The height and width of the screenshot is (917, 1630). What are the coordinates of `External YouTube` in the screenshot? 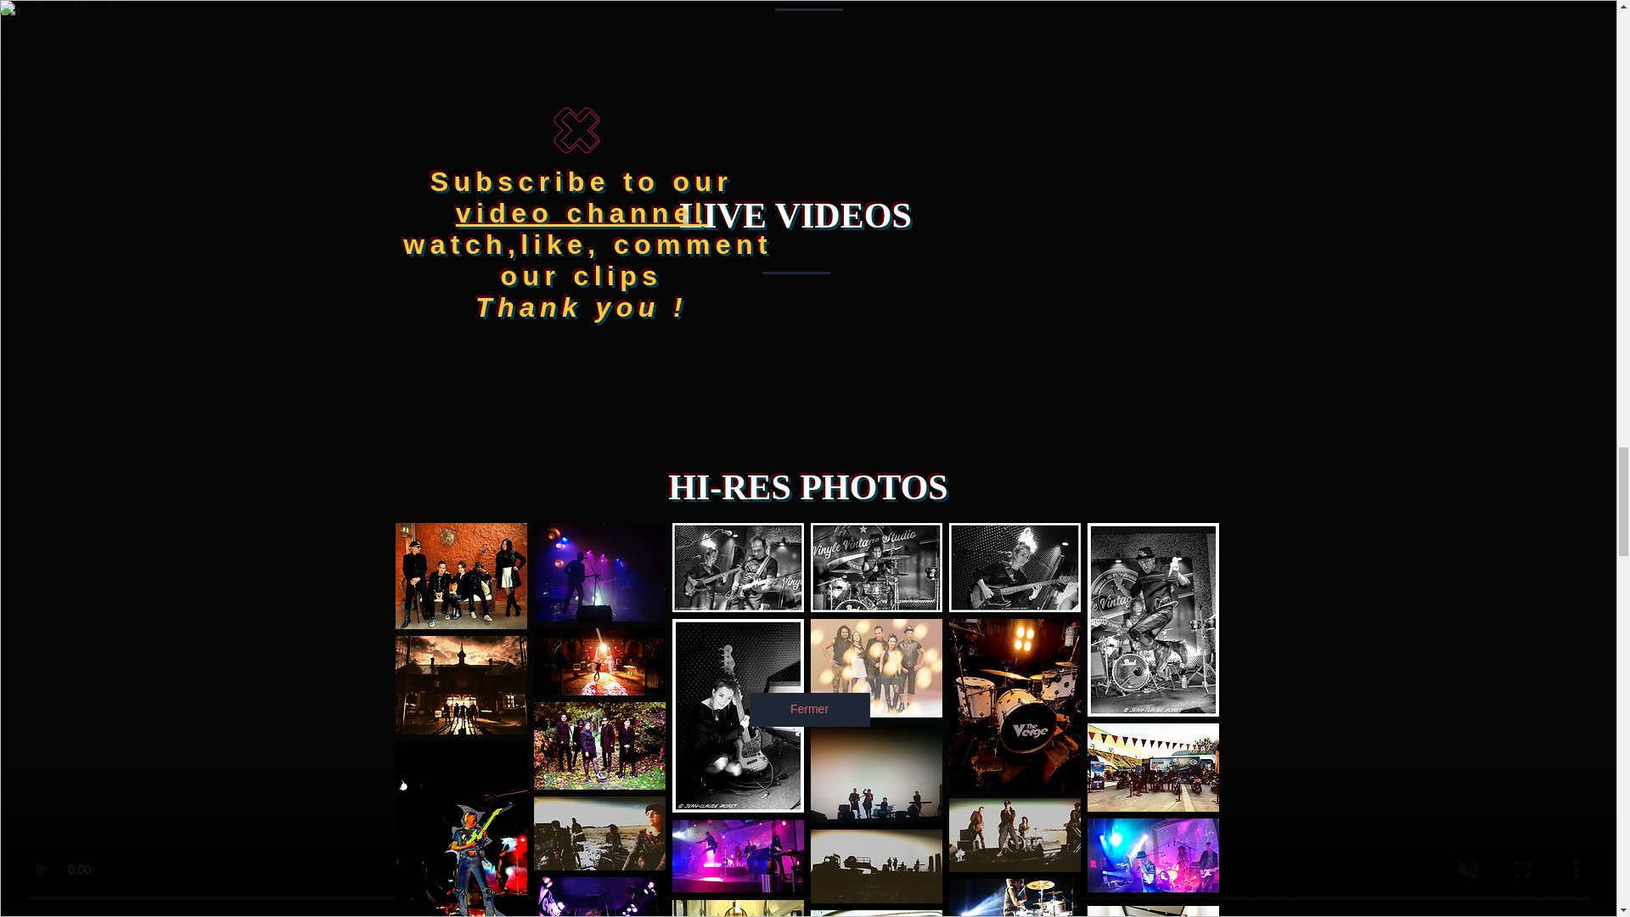 It's located at (967, 374).